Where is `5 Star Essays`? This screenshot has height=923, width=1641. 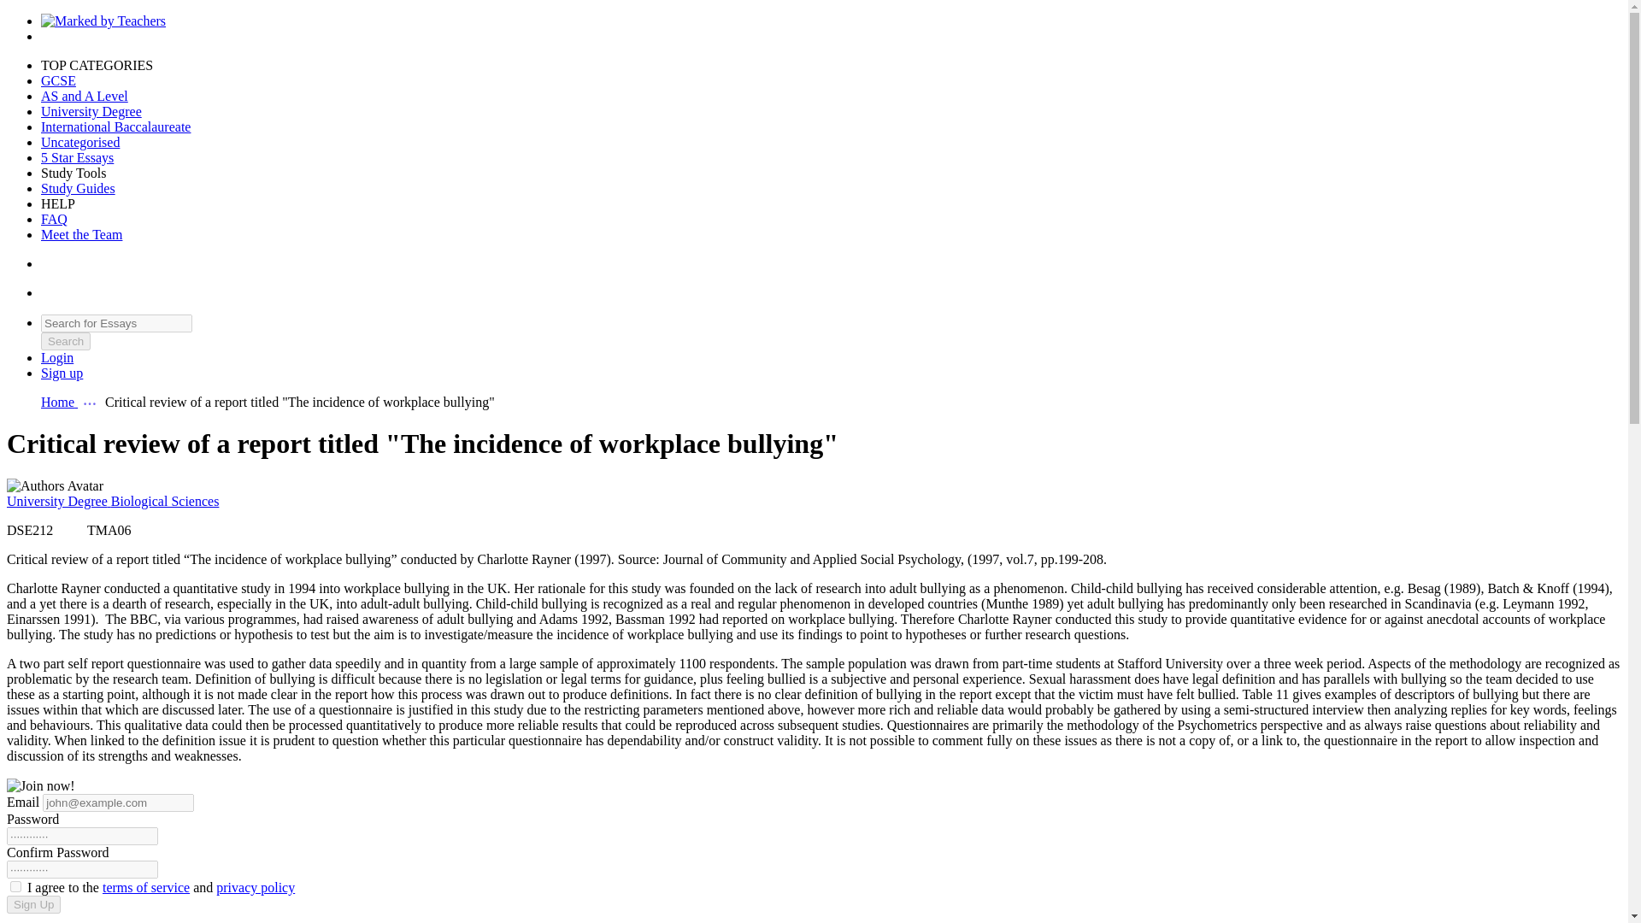
5 Star Essays is located at coordinates (77, 157).